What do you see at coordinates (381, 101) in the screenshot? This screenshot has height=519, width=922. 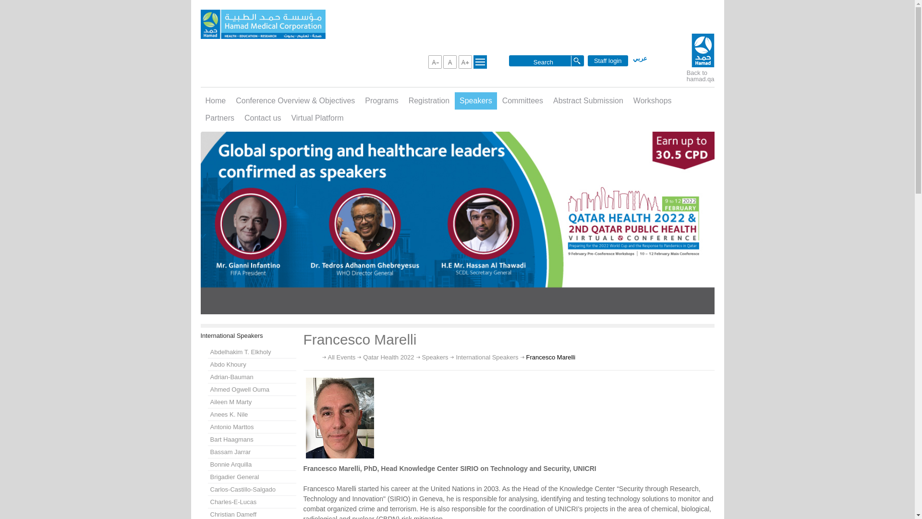 I see `Programs` at bounding box center [381, 101].